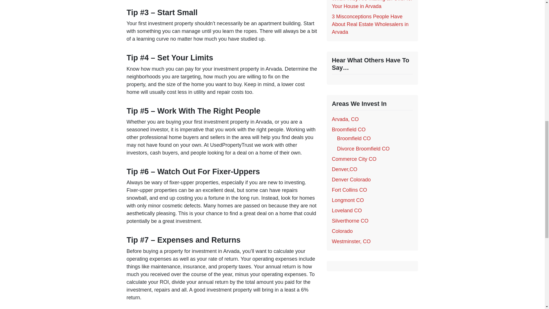  I want to click on Commerce City CO, so click(354, 159).